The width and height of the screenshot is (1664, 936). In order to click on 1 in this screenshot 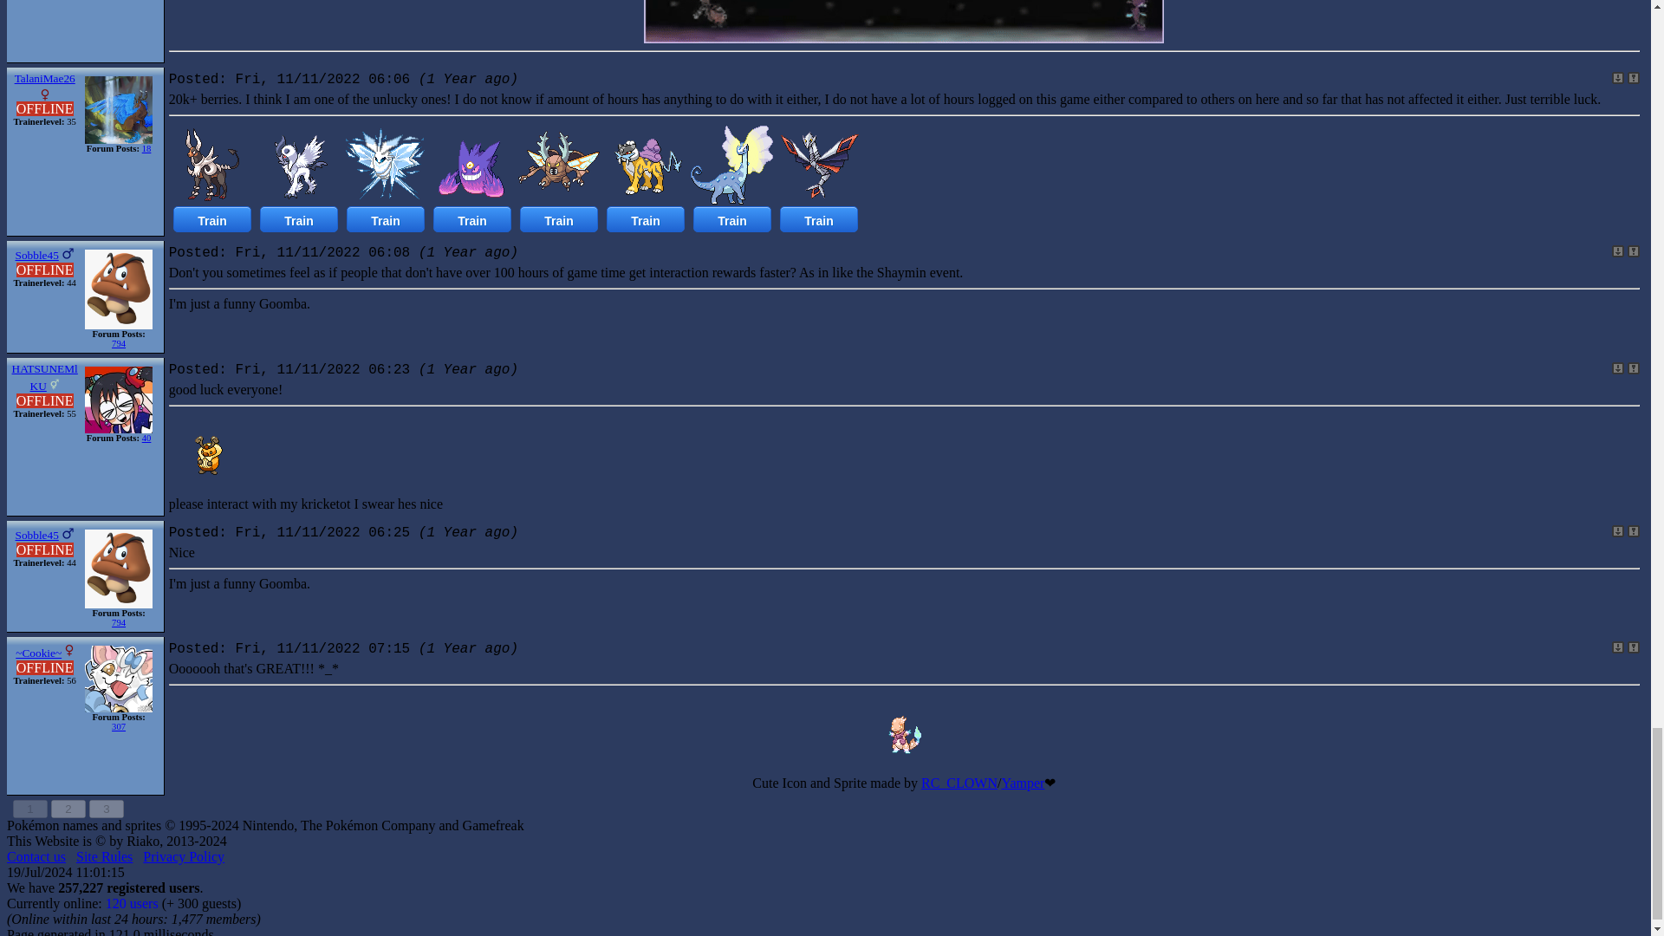, I will do `click(30, 809)`.